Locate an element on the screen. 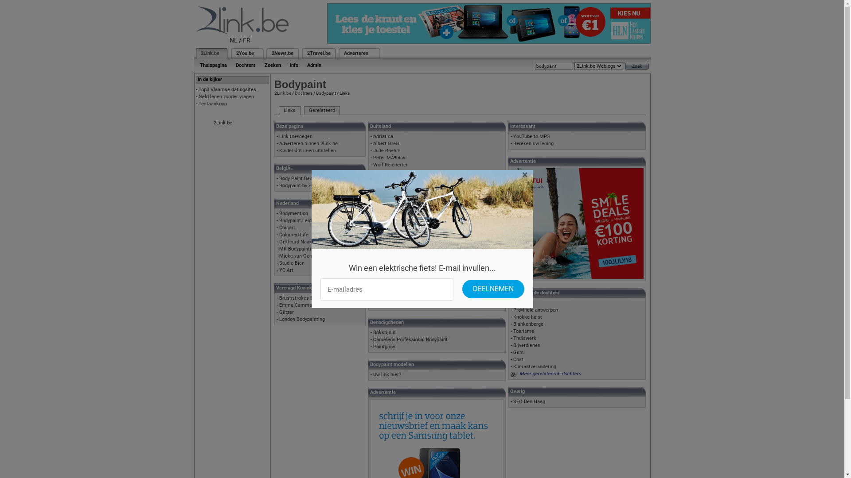 The width and height of the screenshot is (851, 478). Emma Hack is located at coordinates (386, 297).